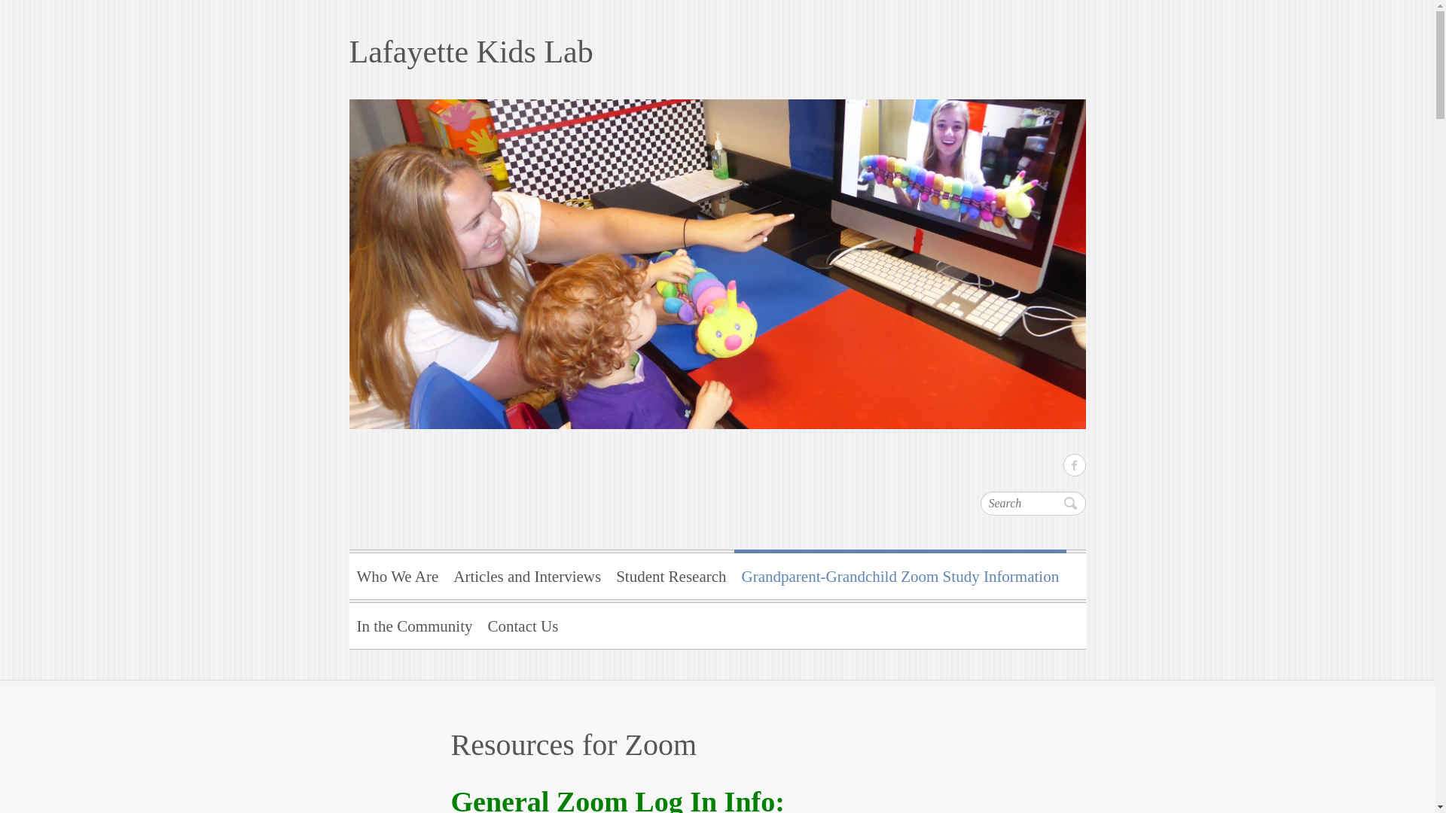  Describe the element at coordinates (523, 623) in the screenshot. I see `Contact Us` at that location.